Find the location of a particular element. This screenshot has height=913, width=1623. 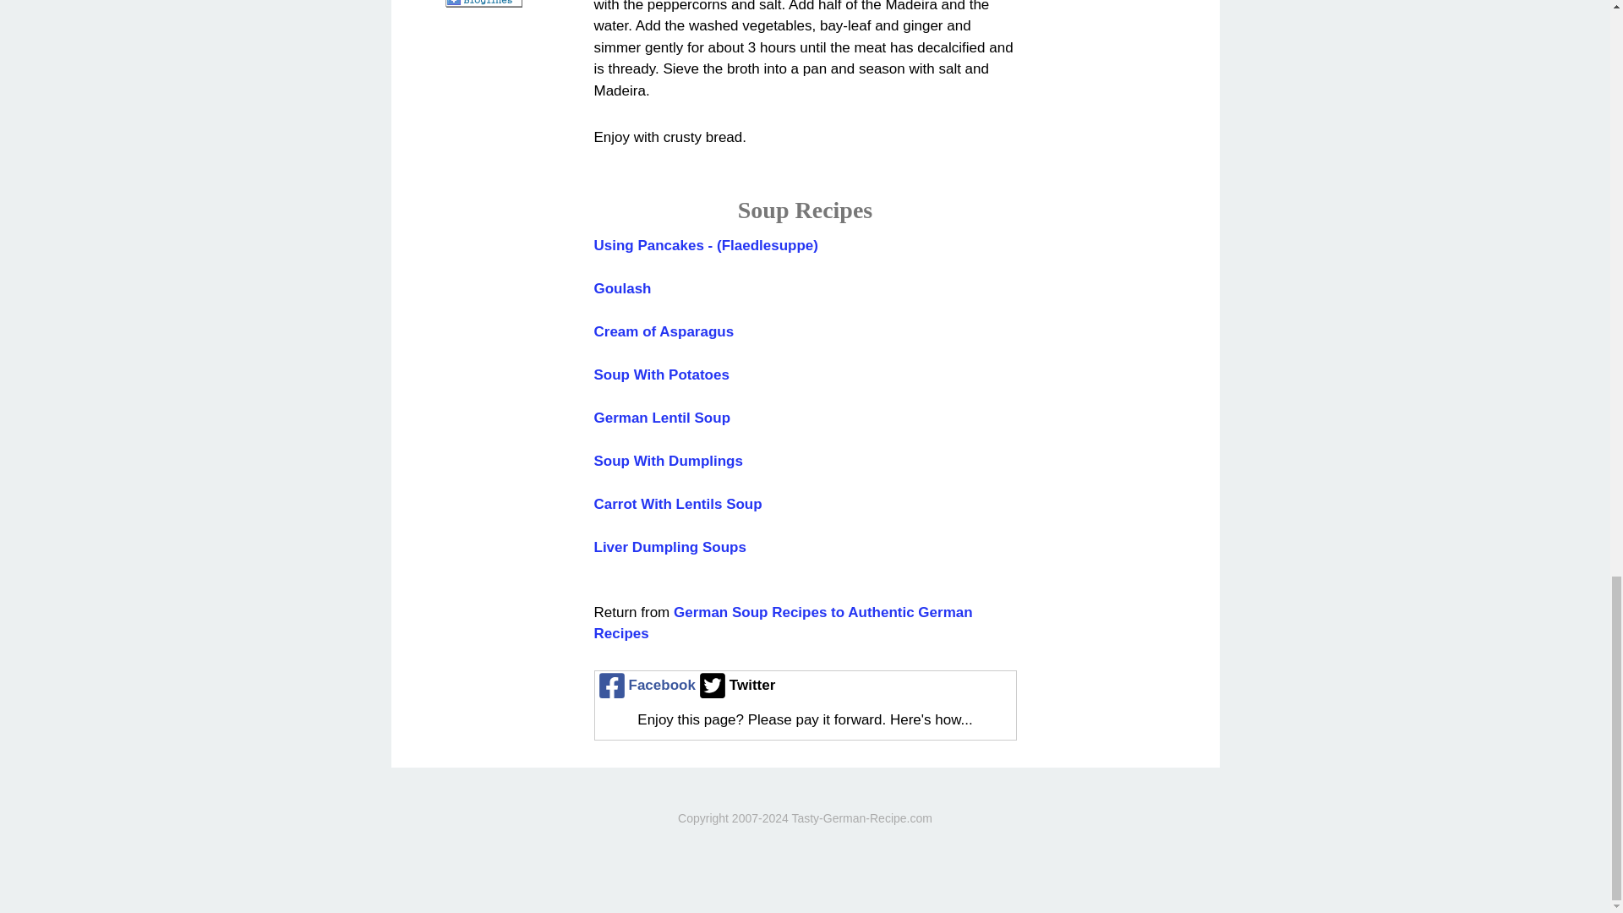

Facebook is located at coordinates (646, 685).